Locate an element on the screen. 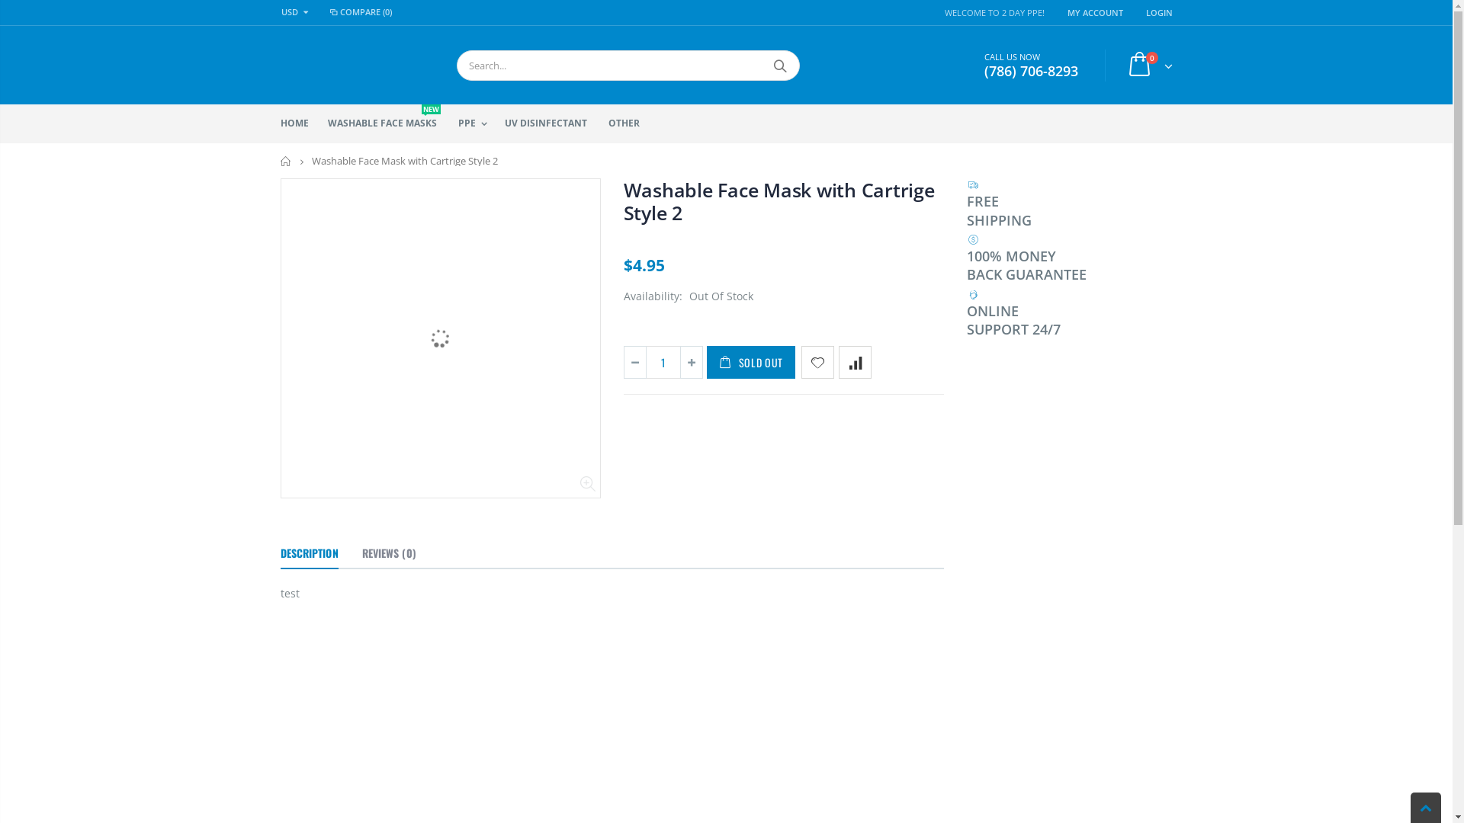 The image size is (1464, 823). 0 is located at coordinates (1147, 66).